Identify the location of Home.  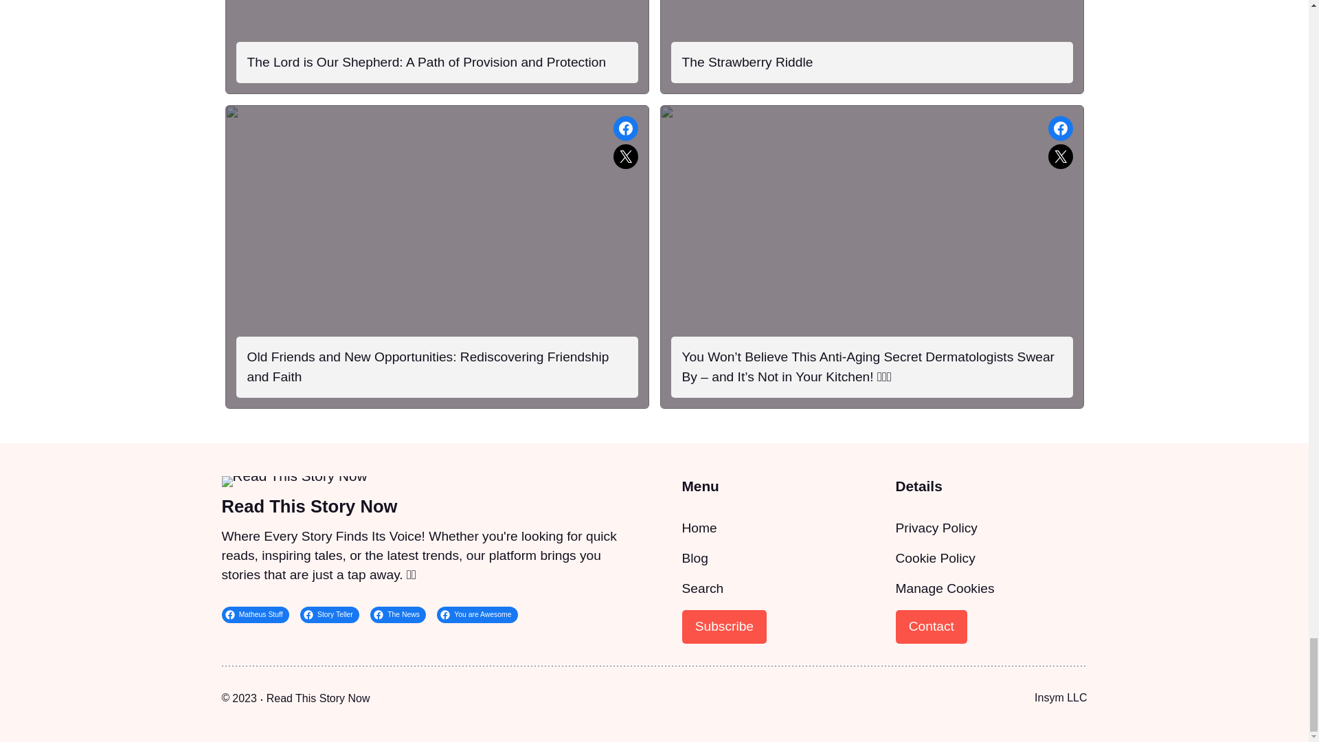
(699, 528).